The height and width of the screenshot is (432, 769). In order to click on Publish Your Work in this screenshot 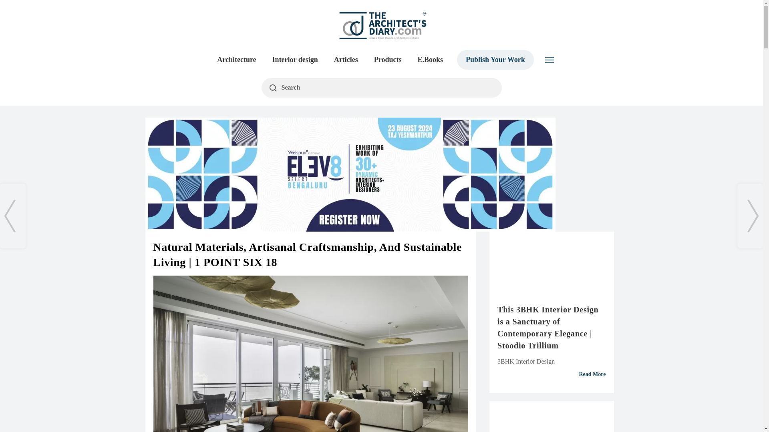, I will do `click(495, 60)`.